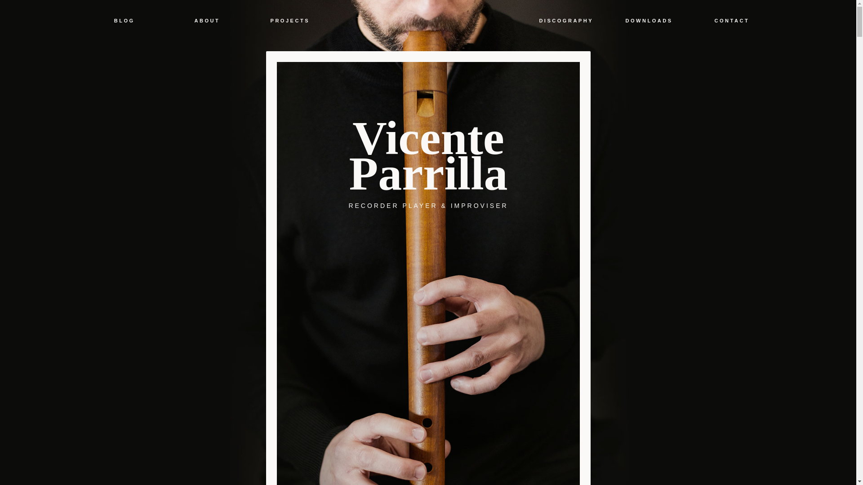 The image size is (863, 485). I want to click on CONTACT, so click(732, 21).